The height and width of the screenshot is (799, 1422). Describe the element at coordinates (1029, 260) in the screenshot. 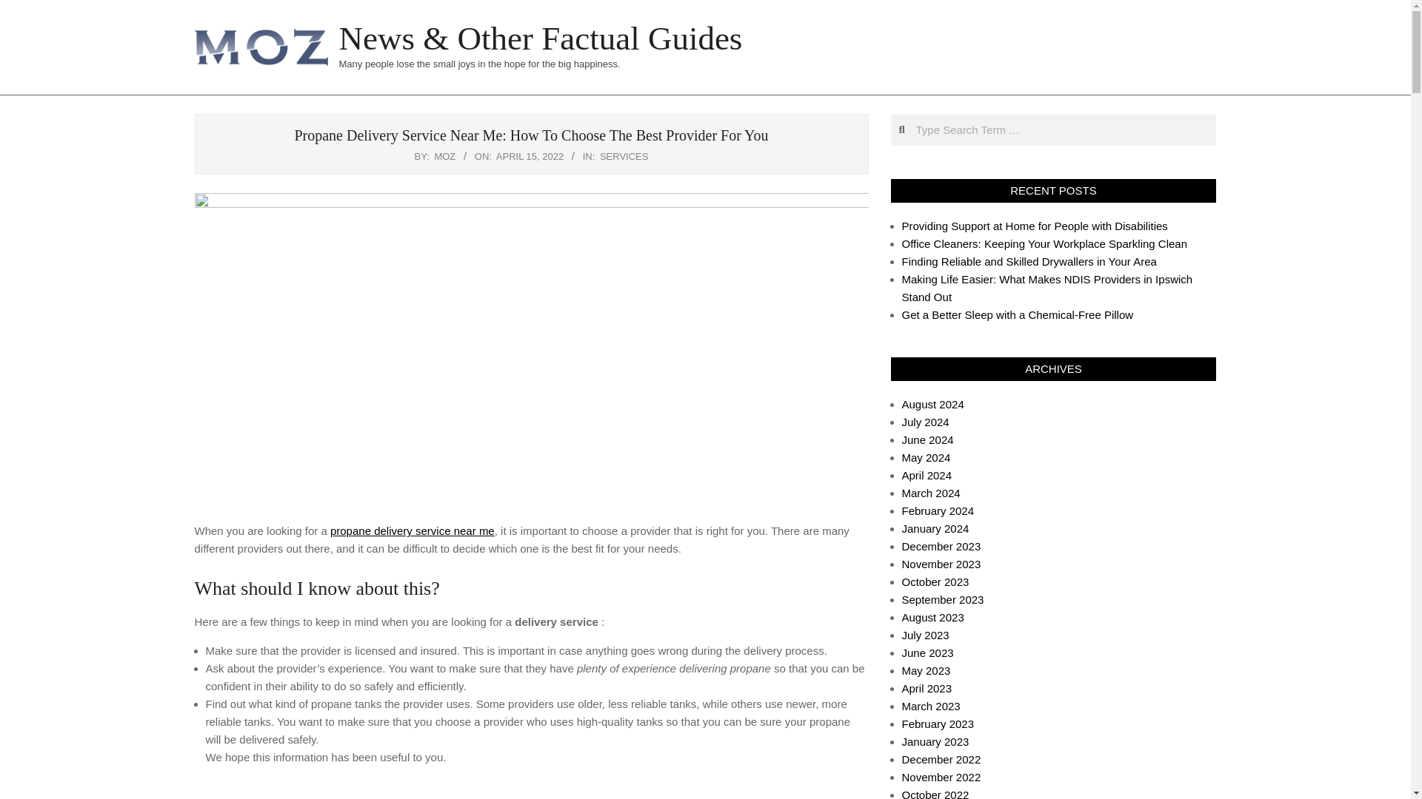

I see `Finding Reliable and Skilled Drywallers in Your Area` at that location.